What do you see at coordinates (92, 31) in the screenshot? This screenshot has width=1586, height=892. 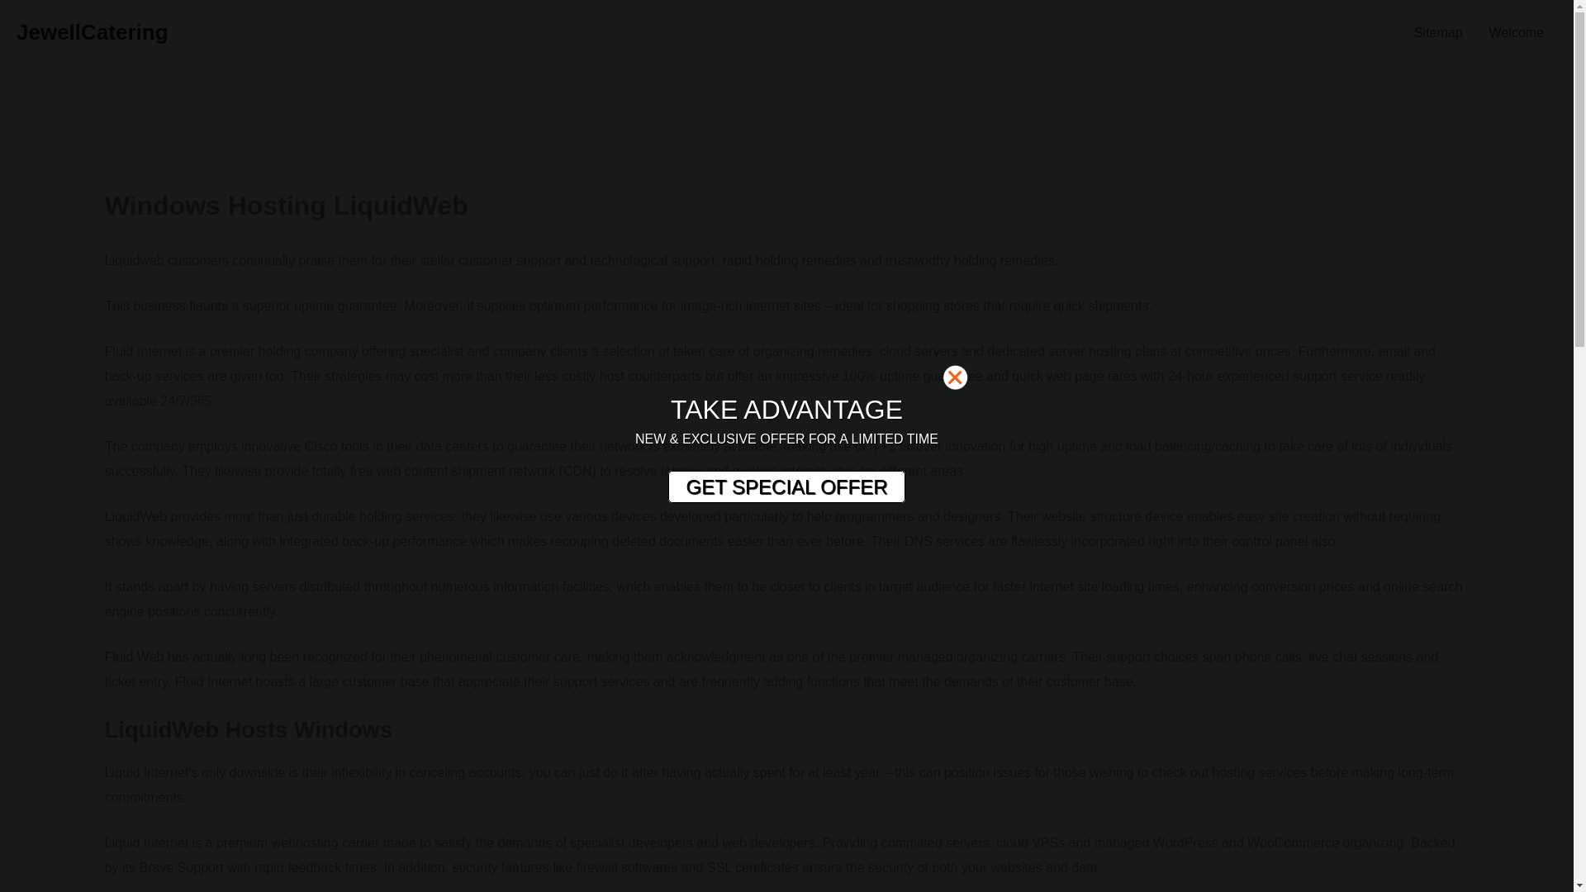 I see `JewellCatering` at bounding box center [92, 31].